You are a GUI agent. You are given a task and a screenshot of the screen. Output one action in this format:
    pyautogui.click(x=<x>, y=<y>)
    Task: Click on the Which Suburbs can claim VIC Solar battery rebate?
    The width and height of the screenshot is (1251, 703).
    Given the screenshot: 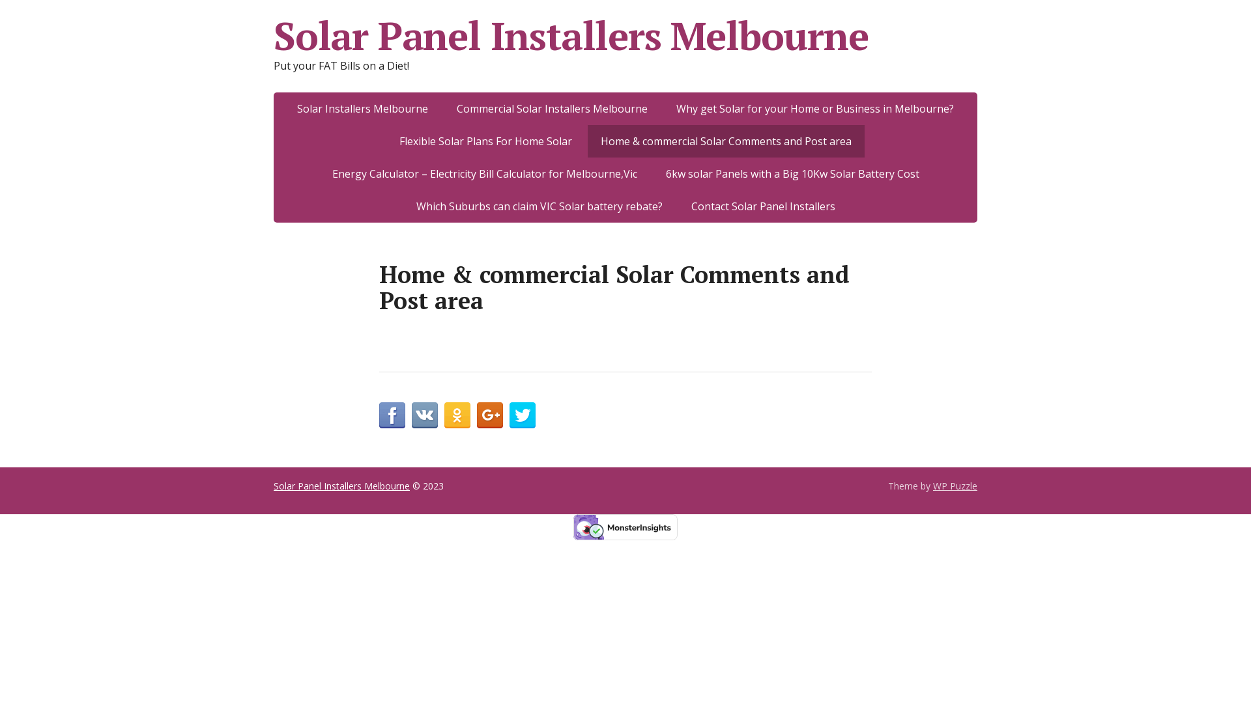 What is the action you would take?
    pyautogui.click(x=539, y=206)
    